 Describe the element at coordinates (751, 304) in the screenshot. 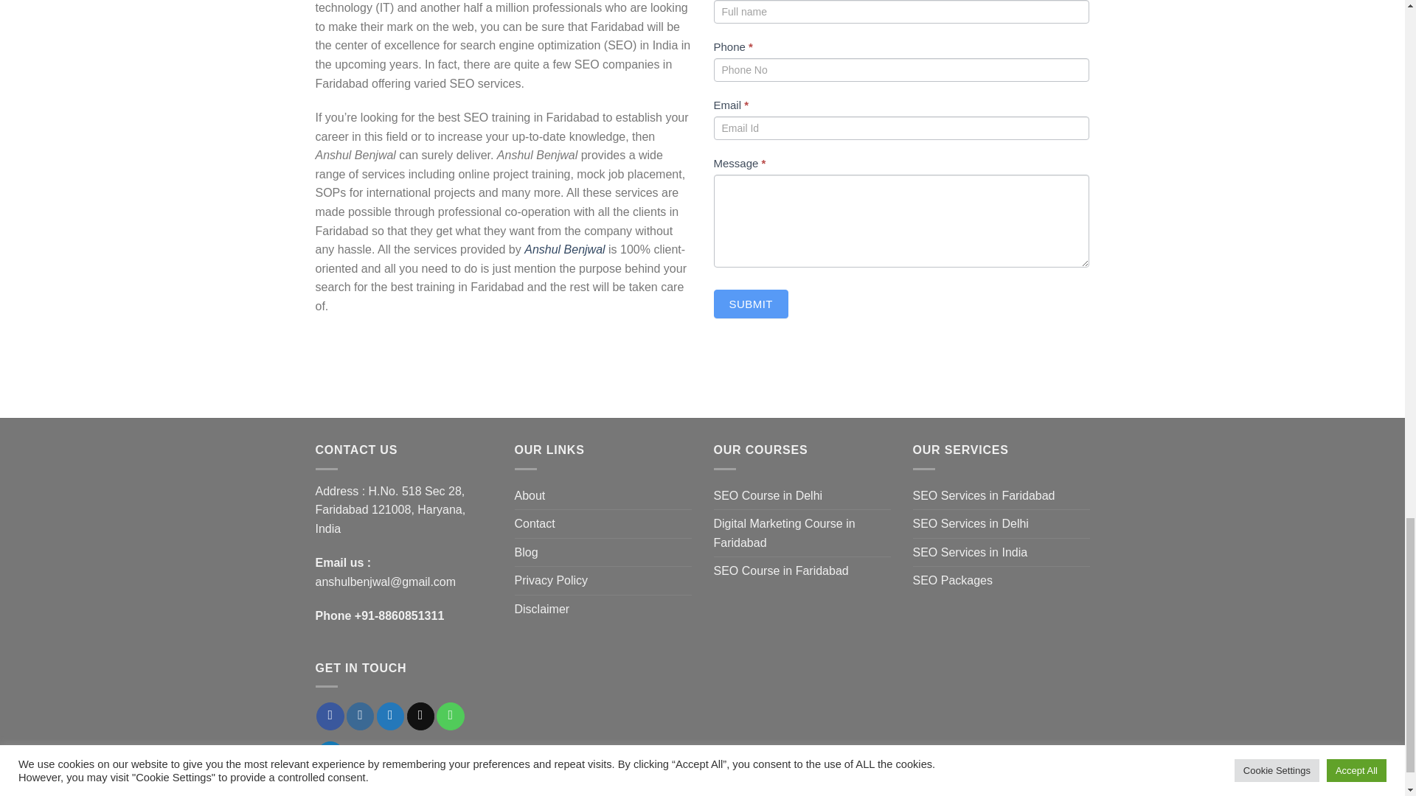

I see `SUBMIT` at that location.